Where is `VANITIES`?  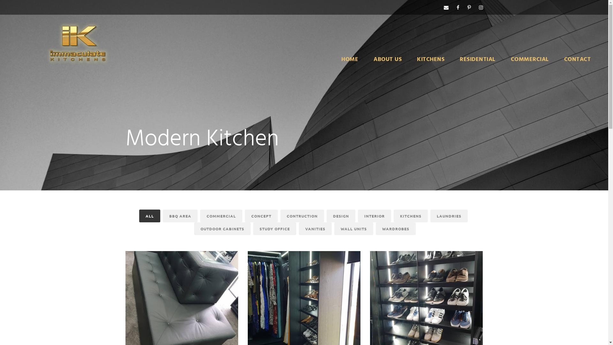 VANITIES is located at coordinates (315, 229).